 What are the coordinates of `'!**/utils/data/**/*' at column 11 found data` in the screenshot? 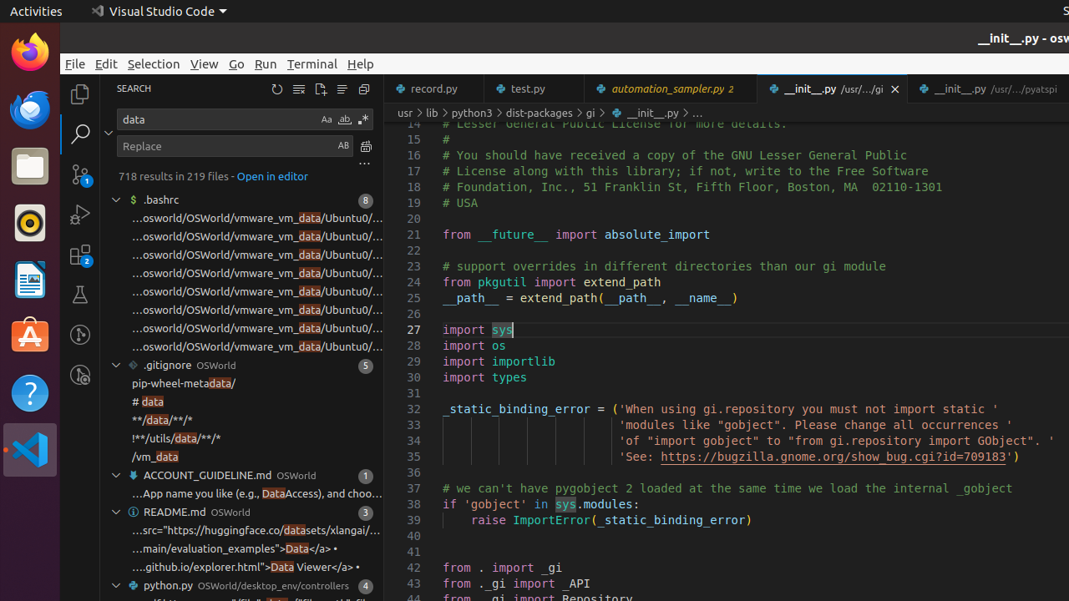 It's located at (242, 439).